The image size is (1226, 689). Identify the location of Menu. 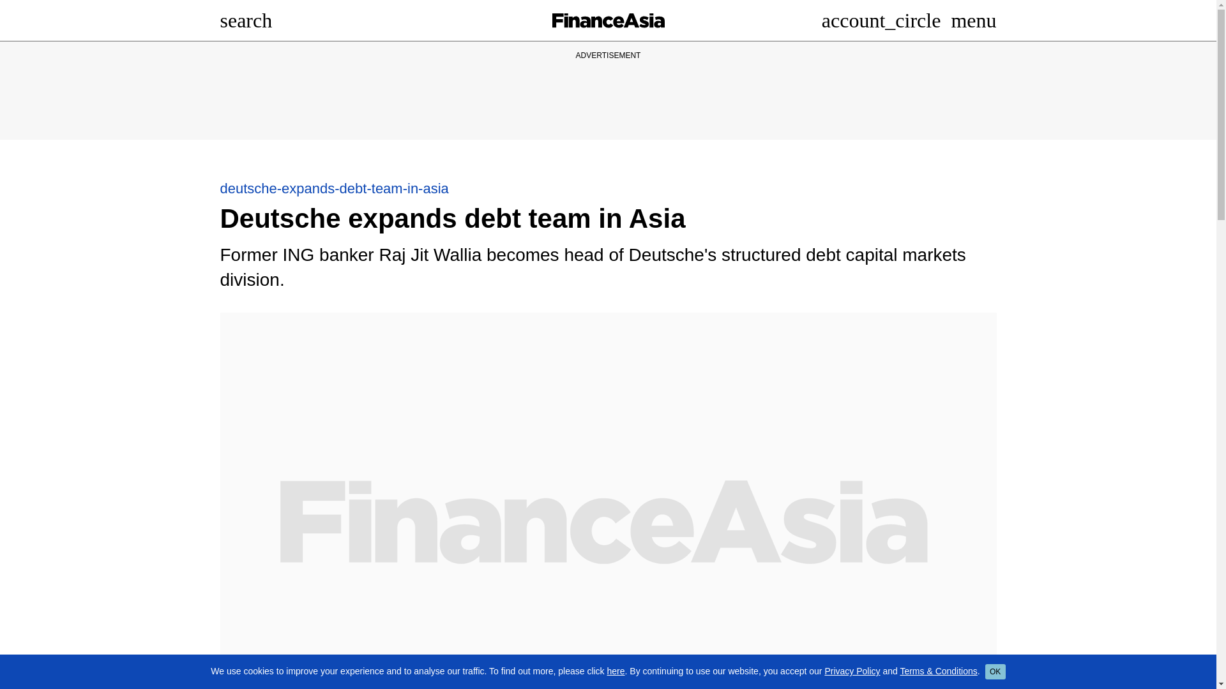
(973, 20).